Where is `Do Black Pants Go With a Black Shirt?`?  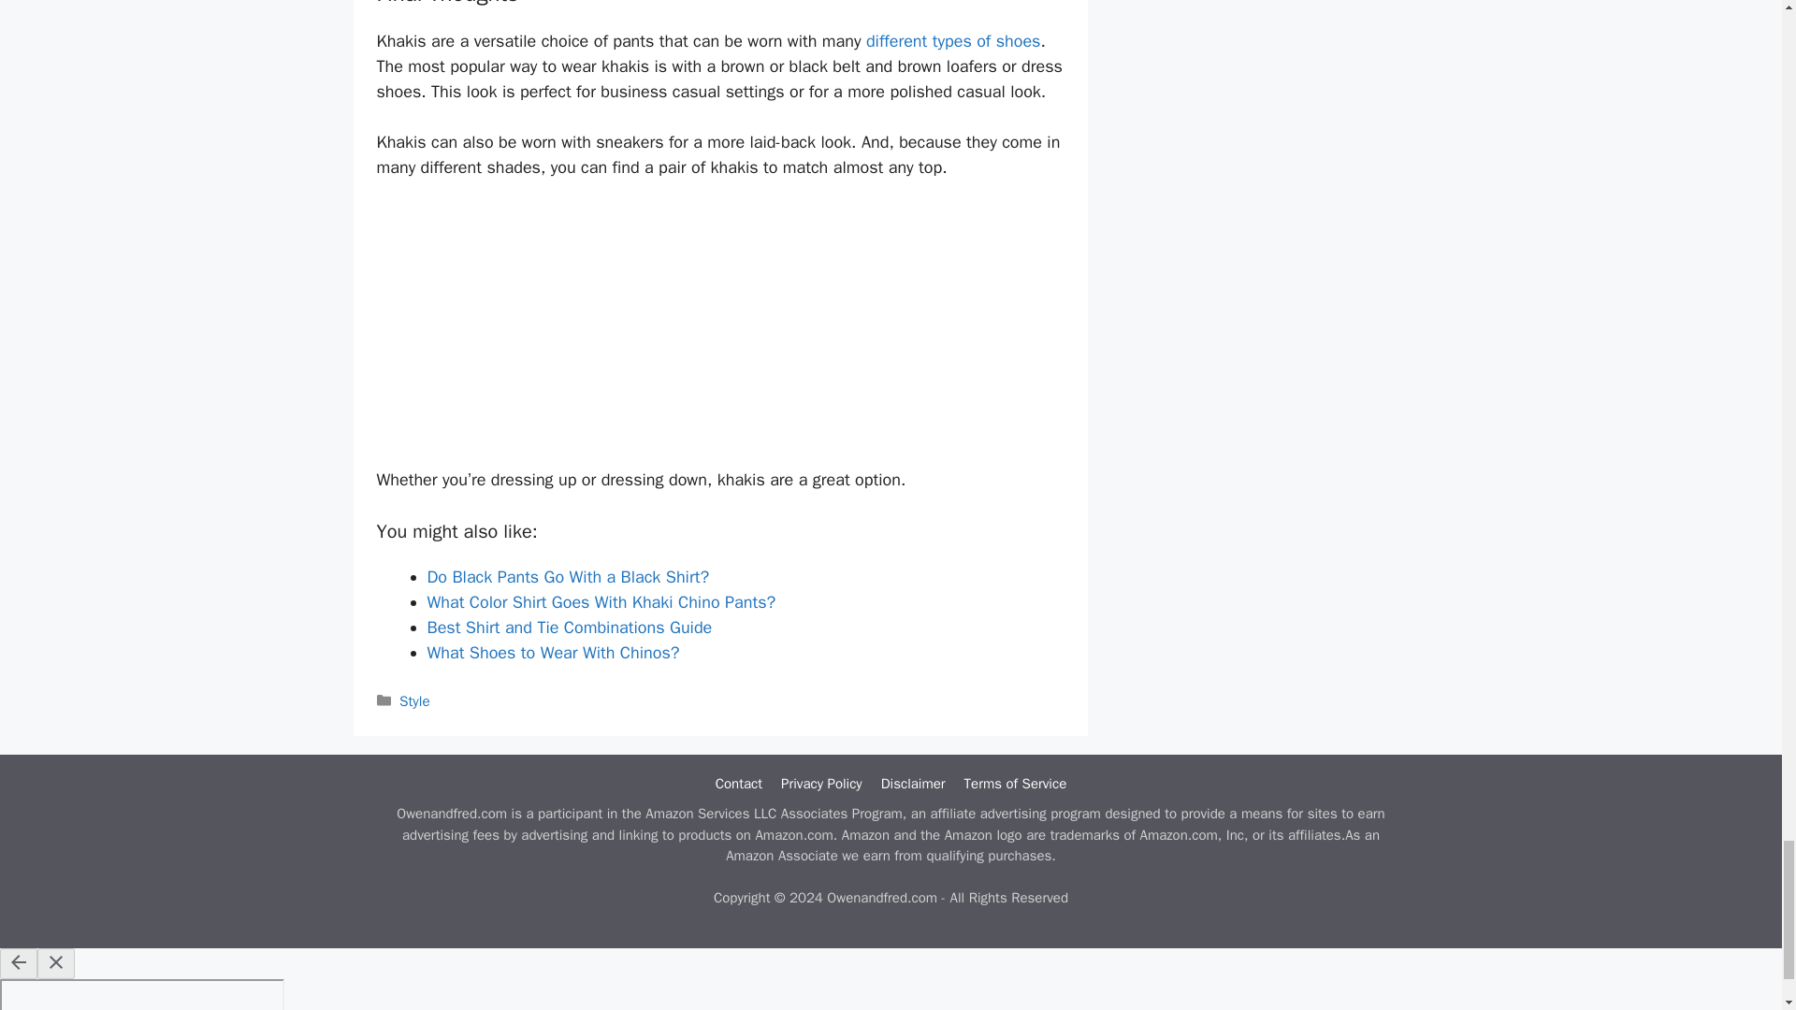 Do Black Pants Go With a Black Shirt? is located at coordinates (568, 576).